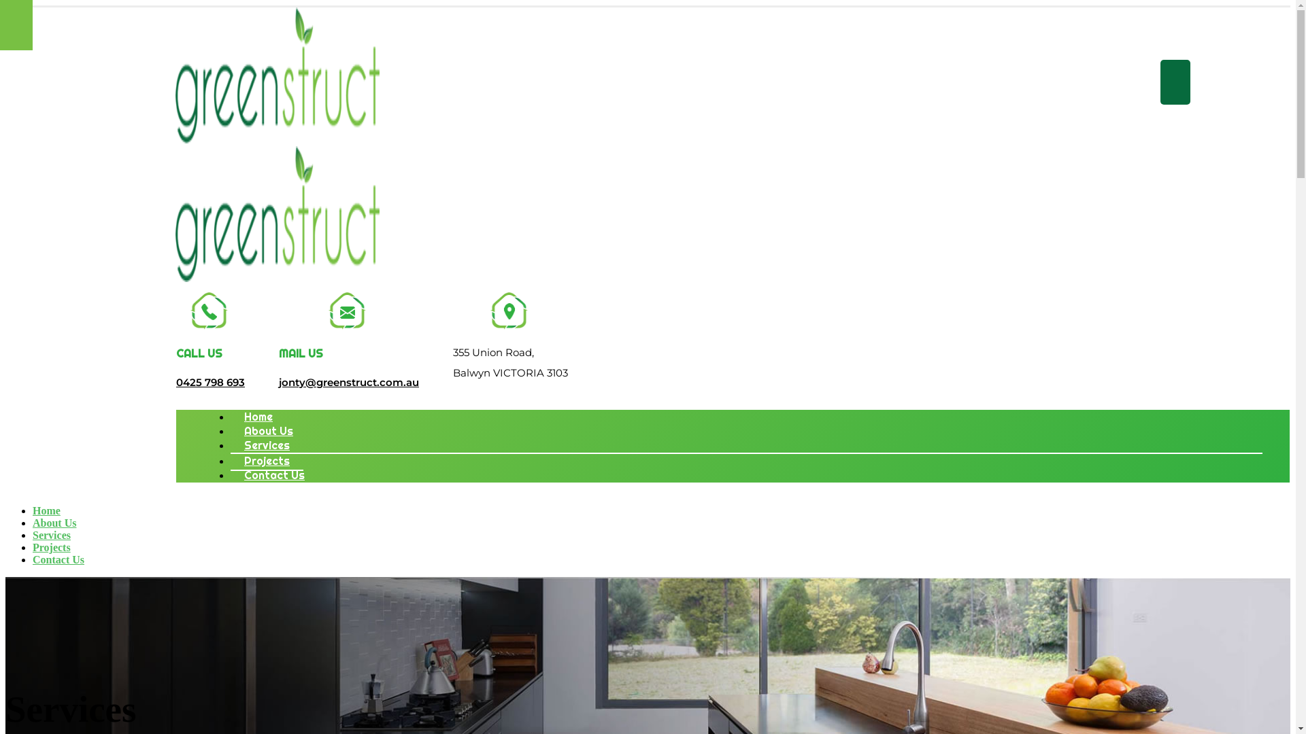  I want to click on Facebook, so click(1175, 82).